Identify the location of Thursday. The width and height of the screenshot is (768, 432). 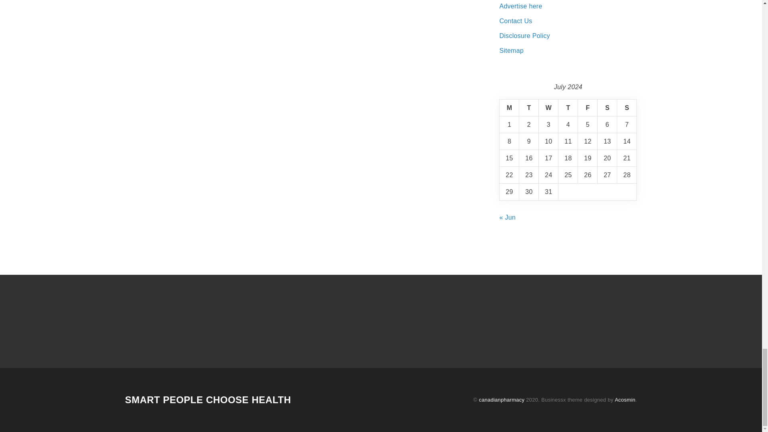
(568, 108).